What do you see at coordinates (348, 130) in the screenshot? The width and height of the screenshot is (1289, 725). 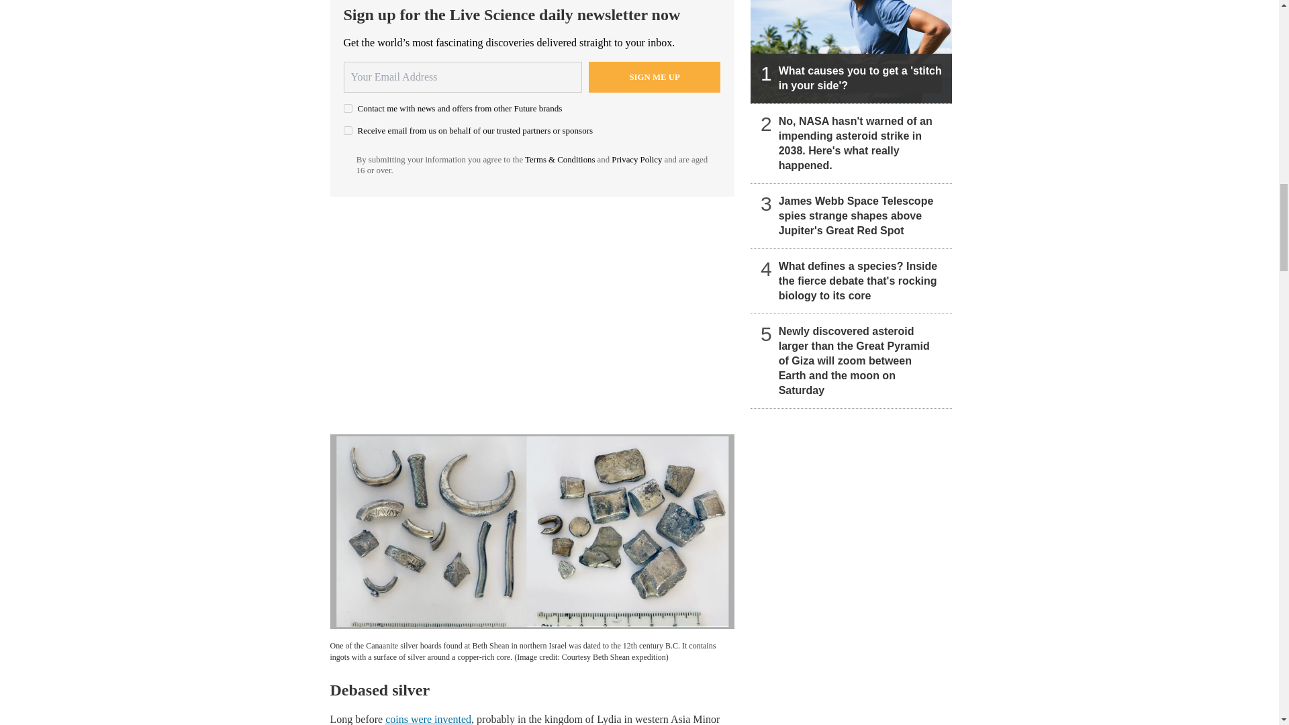 I see `on` at bounding box center [348, 130].